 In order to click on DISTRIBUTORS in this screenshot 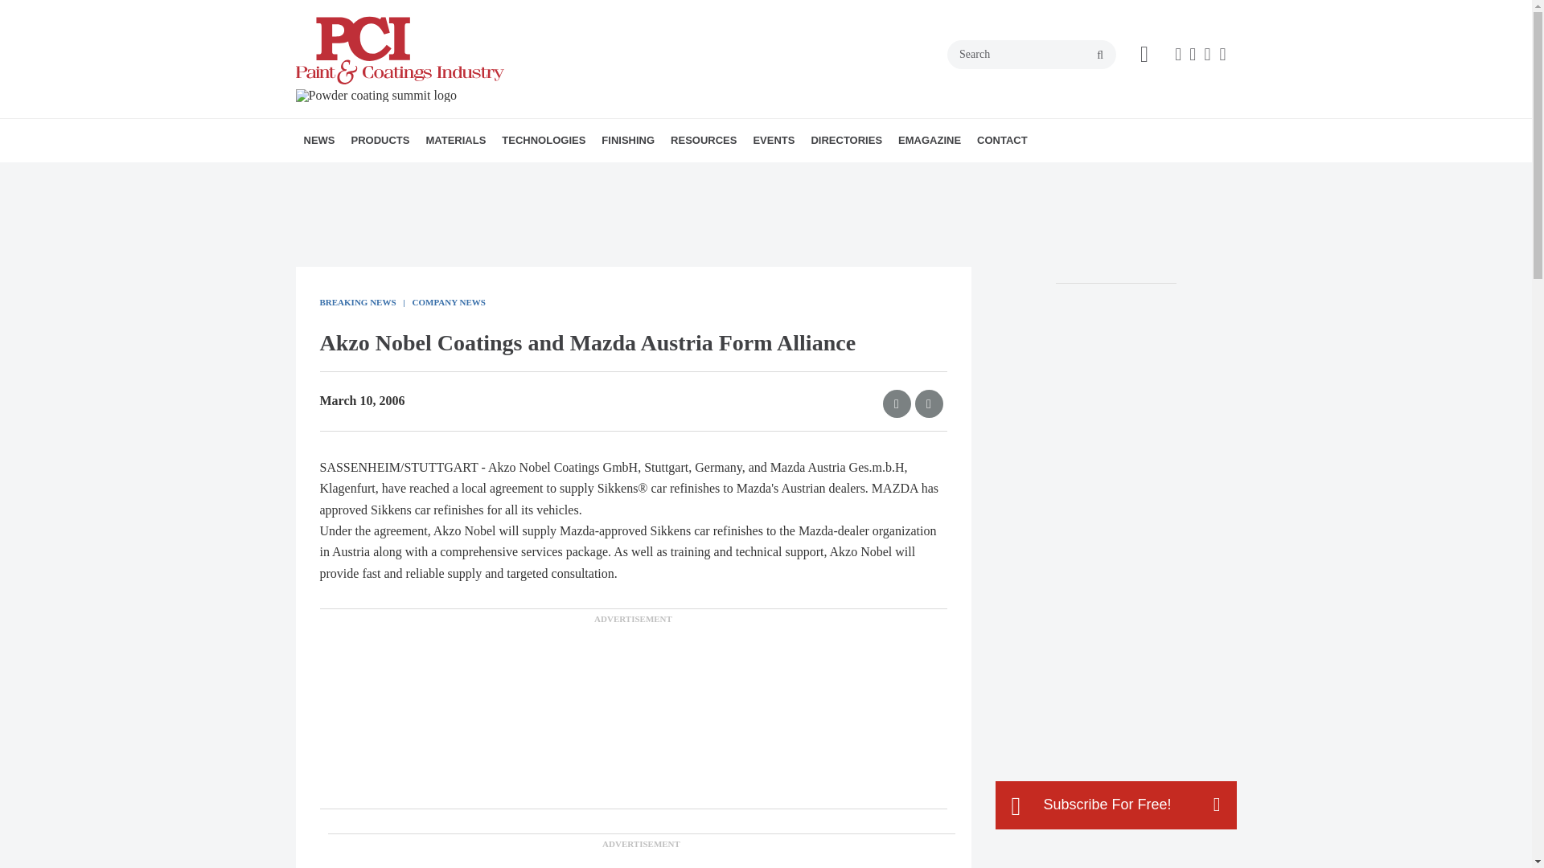, I will do `click(544, 175)`.